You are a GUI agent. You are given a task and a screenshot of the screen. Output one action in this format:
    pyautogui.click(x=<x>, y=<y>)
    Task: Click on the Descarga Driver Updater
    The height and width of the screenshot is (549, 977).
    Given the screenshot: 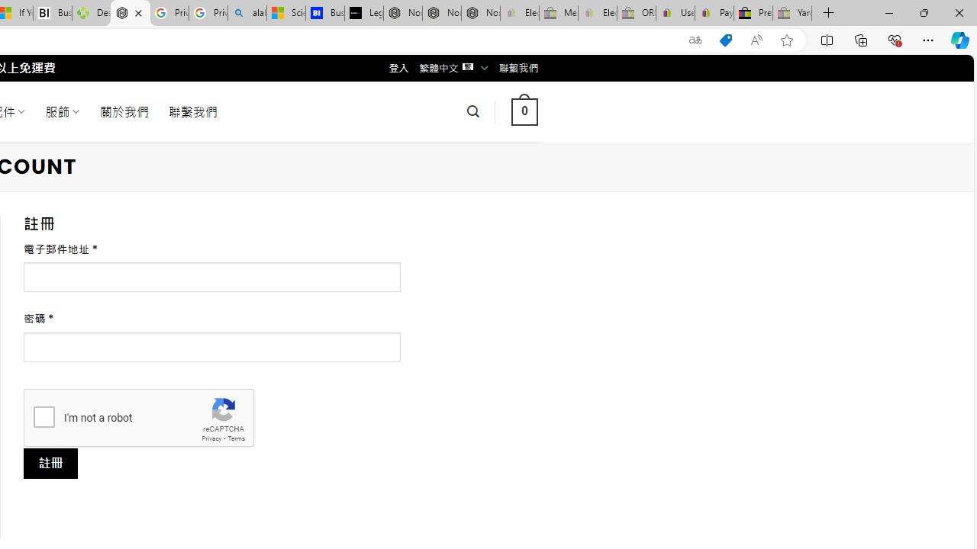 What is the action you would take?
    pyautogui.click(x=91, y=14)
    